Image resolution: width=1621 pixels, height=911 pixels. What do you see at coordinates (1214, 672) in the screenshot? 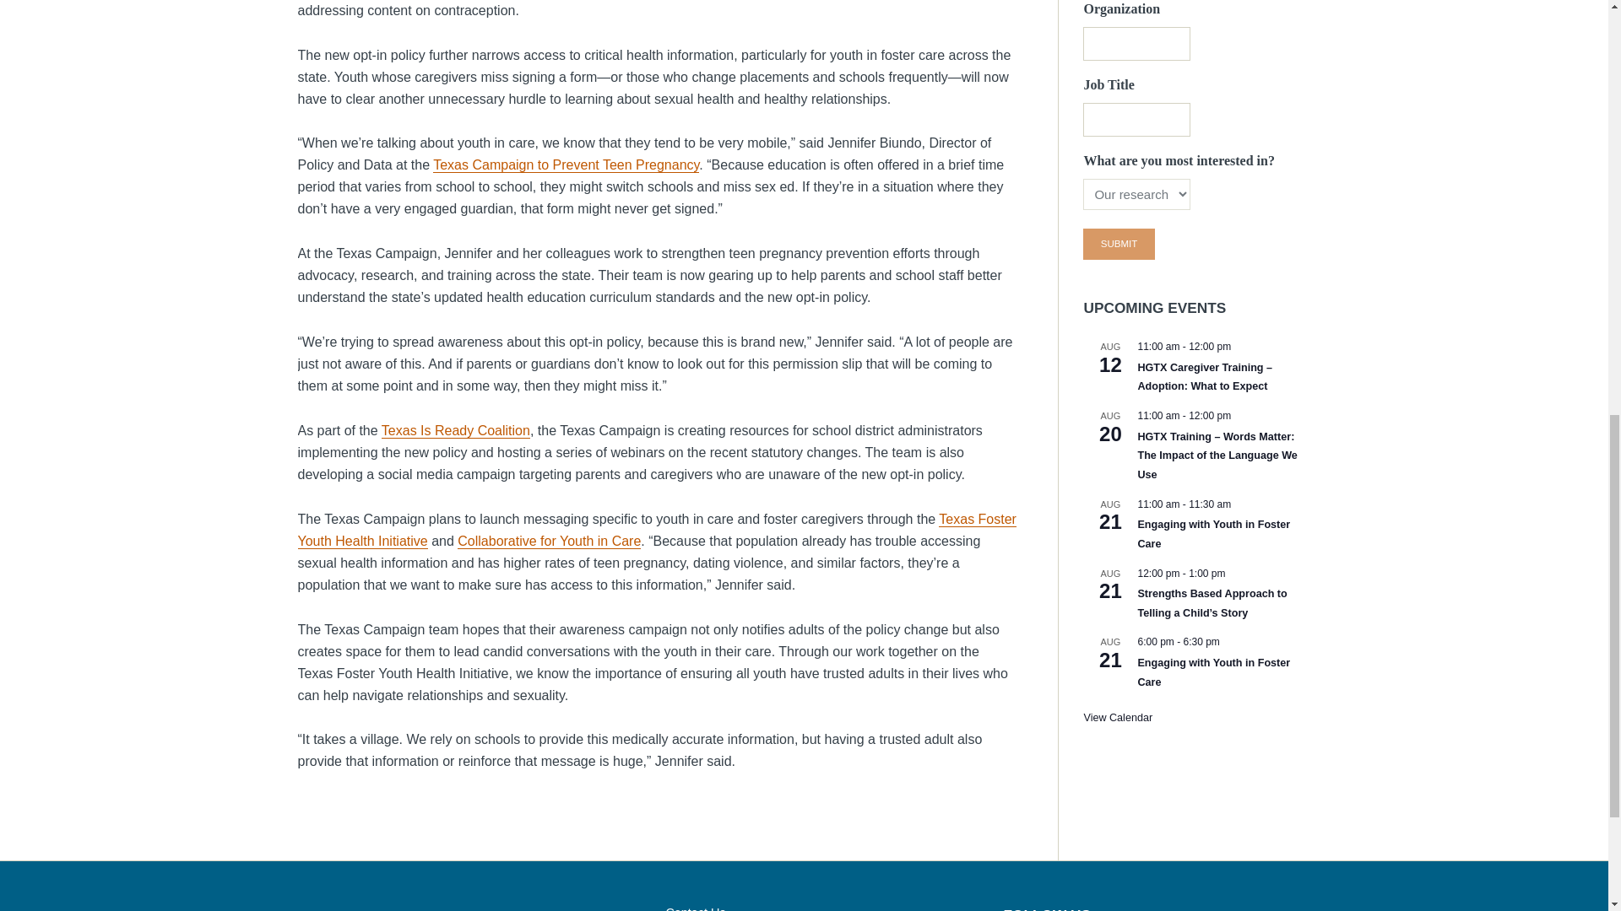
I see `Engaging with Youth in Foster Care` at bounding box center [1214, 672].